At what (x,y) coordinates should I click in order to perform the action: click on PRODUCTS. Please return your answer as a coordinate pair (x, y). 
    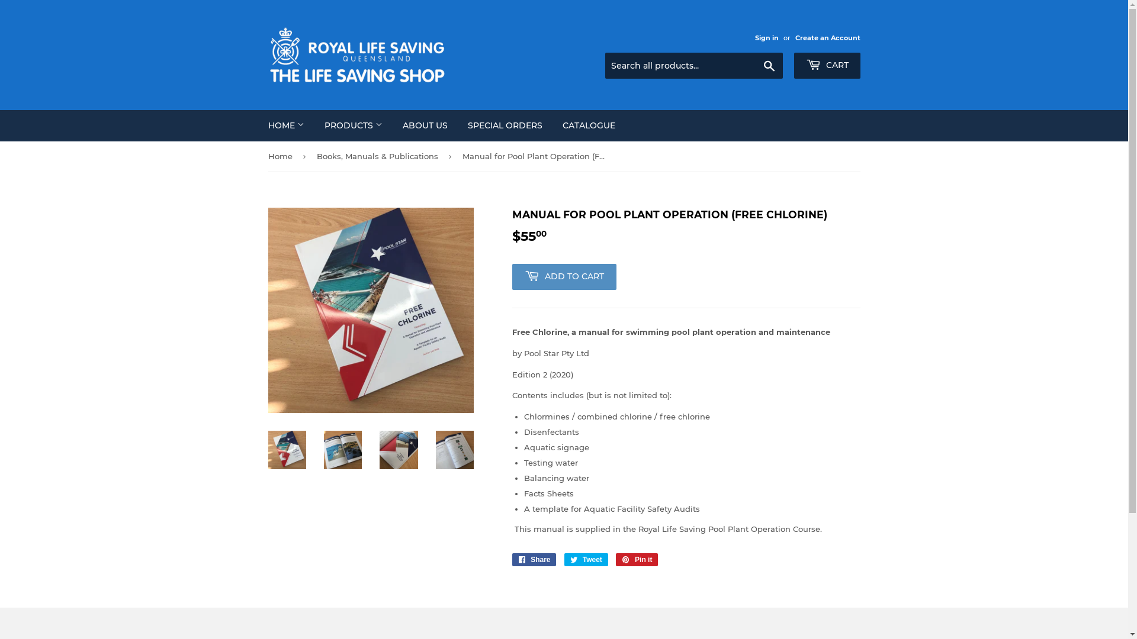
    Looking at the image, I should click on (353, 125).